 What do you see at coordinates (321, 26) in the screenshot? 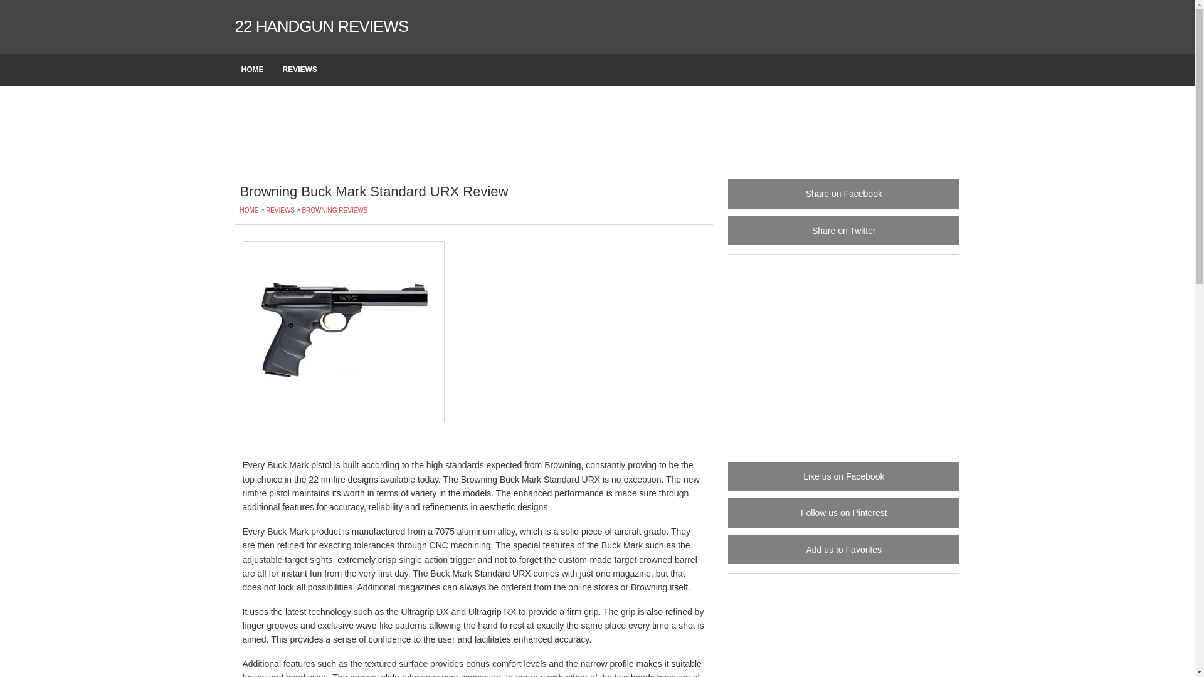
I see `22 HANDGUN REVIEWS` at bounding box center [321, 26].